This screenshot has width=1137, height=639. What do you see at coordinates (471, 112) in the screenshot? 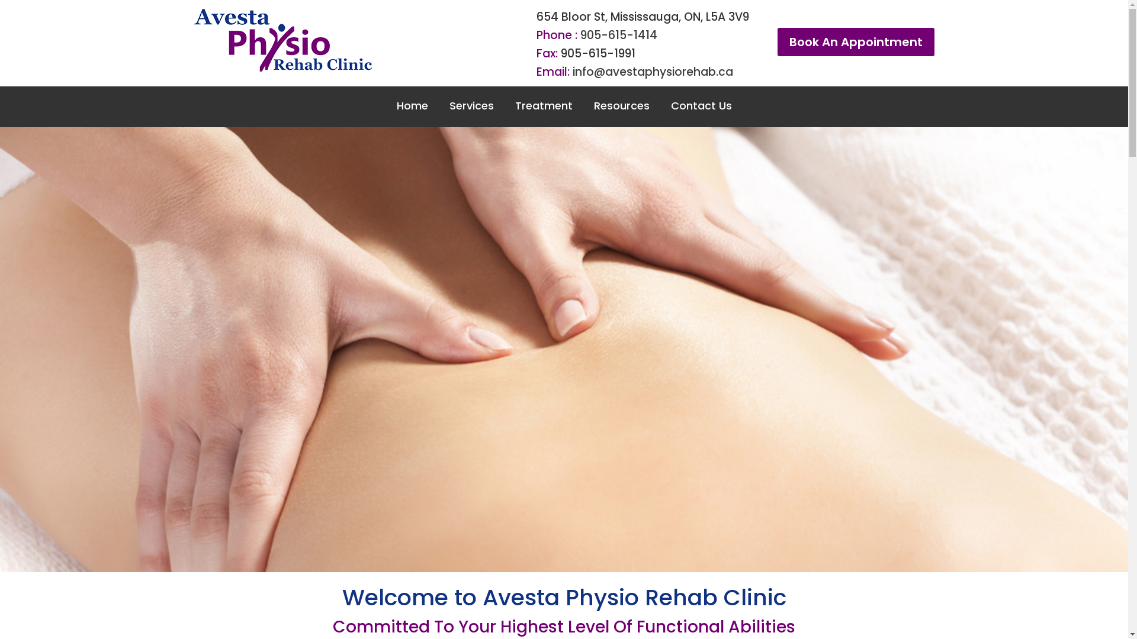
I see `Services` at bounding box center [471, 112].